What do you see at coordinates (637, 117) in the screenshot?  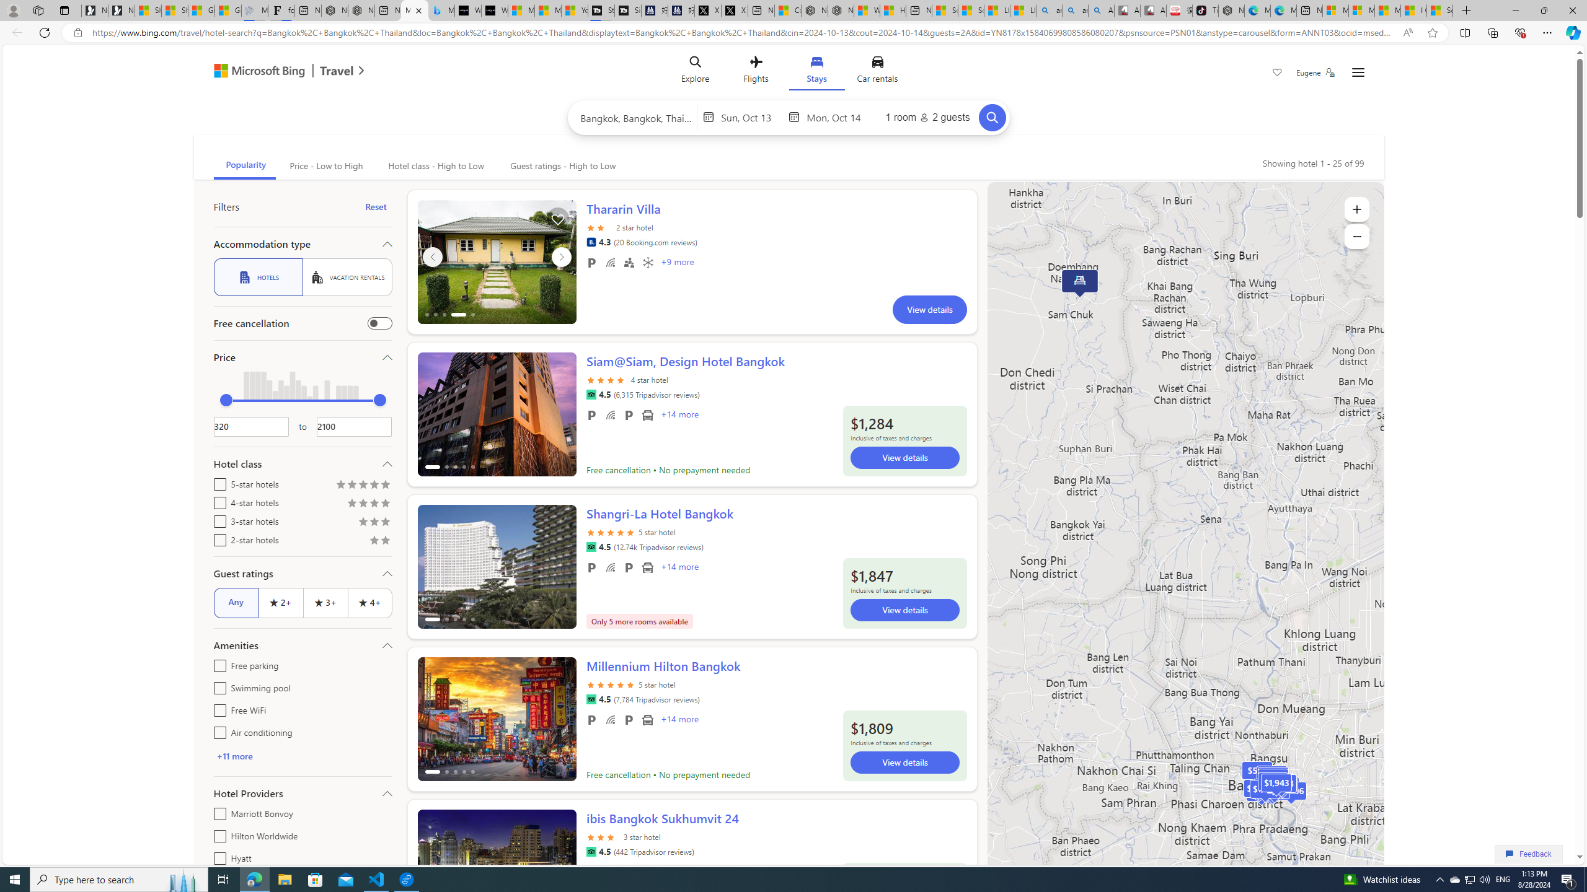 I see `Search hotels or place` at bounding box center [637, 117].